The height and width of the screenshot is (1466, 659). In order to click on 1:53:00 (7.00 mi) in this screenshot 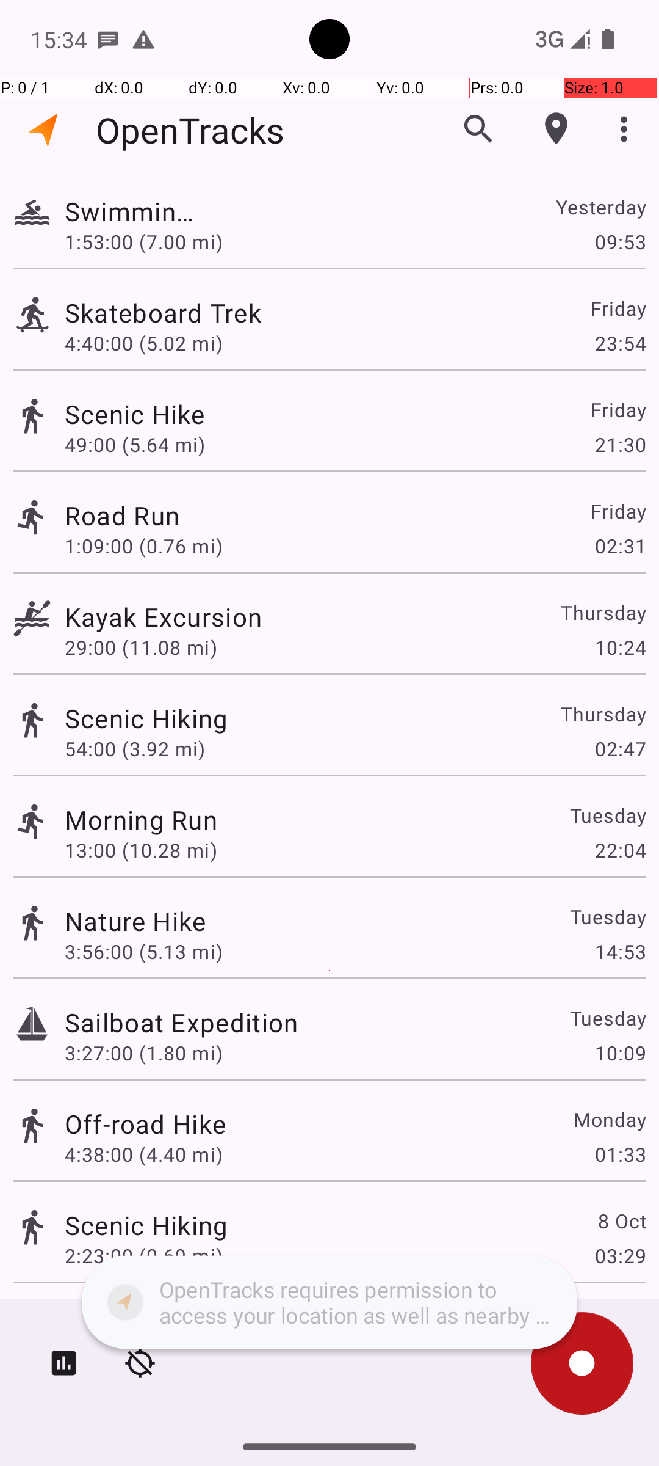, I will do `click(144, 241)`.